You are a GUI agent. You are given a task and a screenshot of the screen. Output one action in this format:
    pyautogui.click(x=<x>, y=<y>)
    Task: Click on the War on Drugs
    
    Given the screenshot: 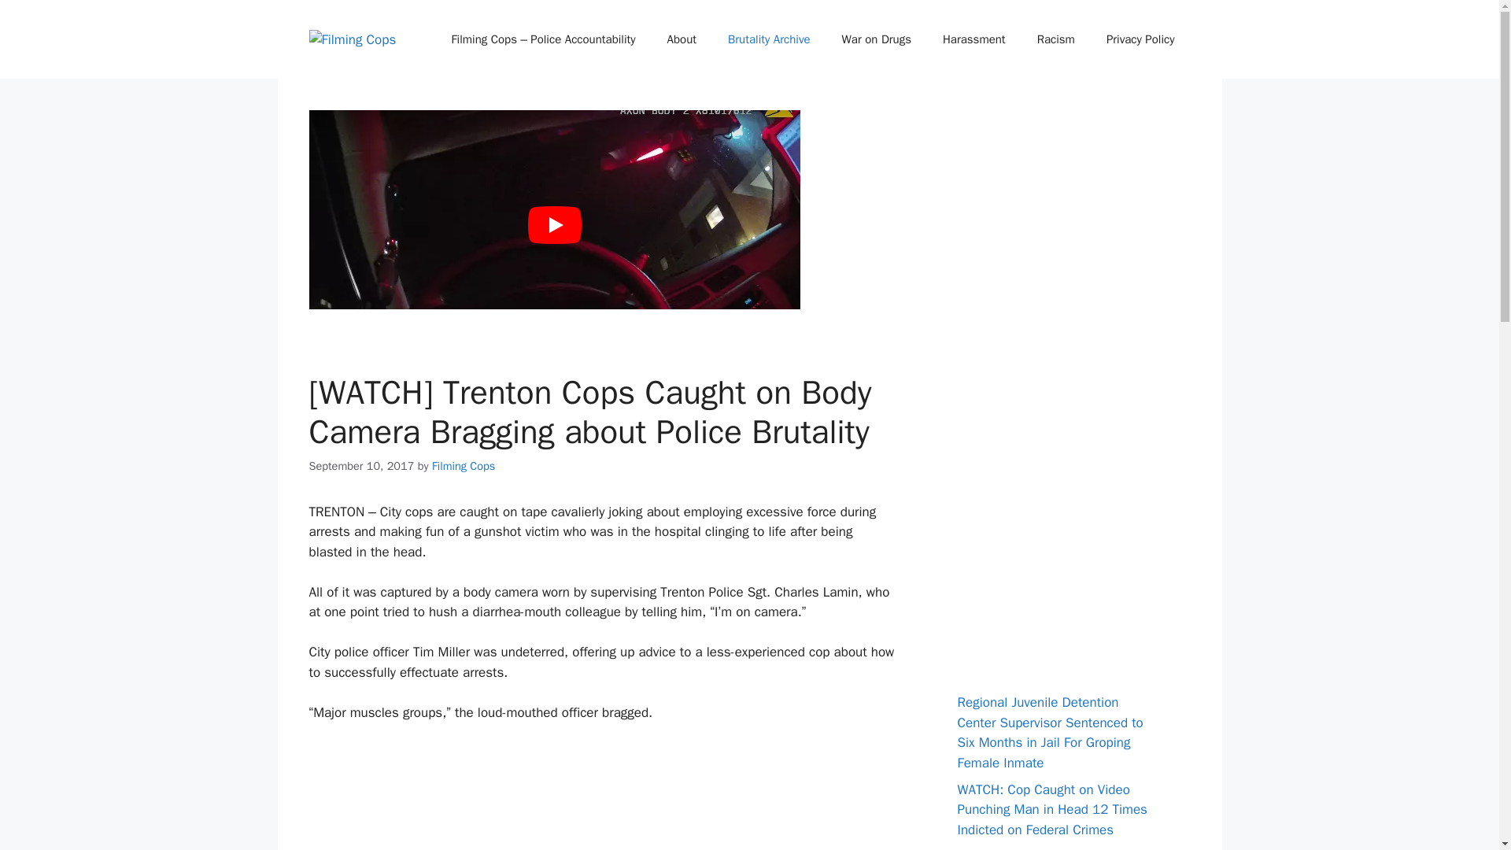 What is the action you would take?
    pyautogui.click(x=877, y=39)
    